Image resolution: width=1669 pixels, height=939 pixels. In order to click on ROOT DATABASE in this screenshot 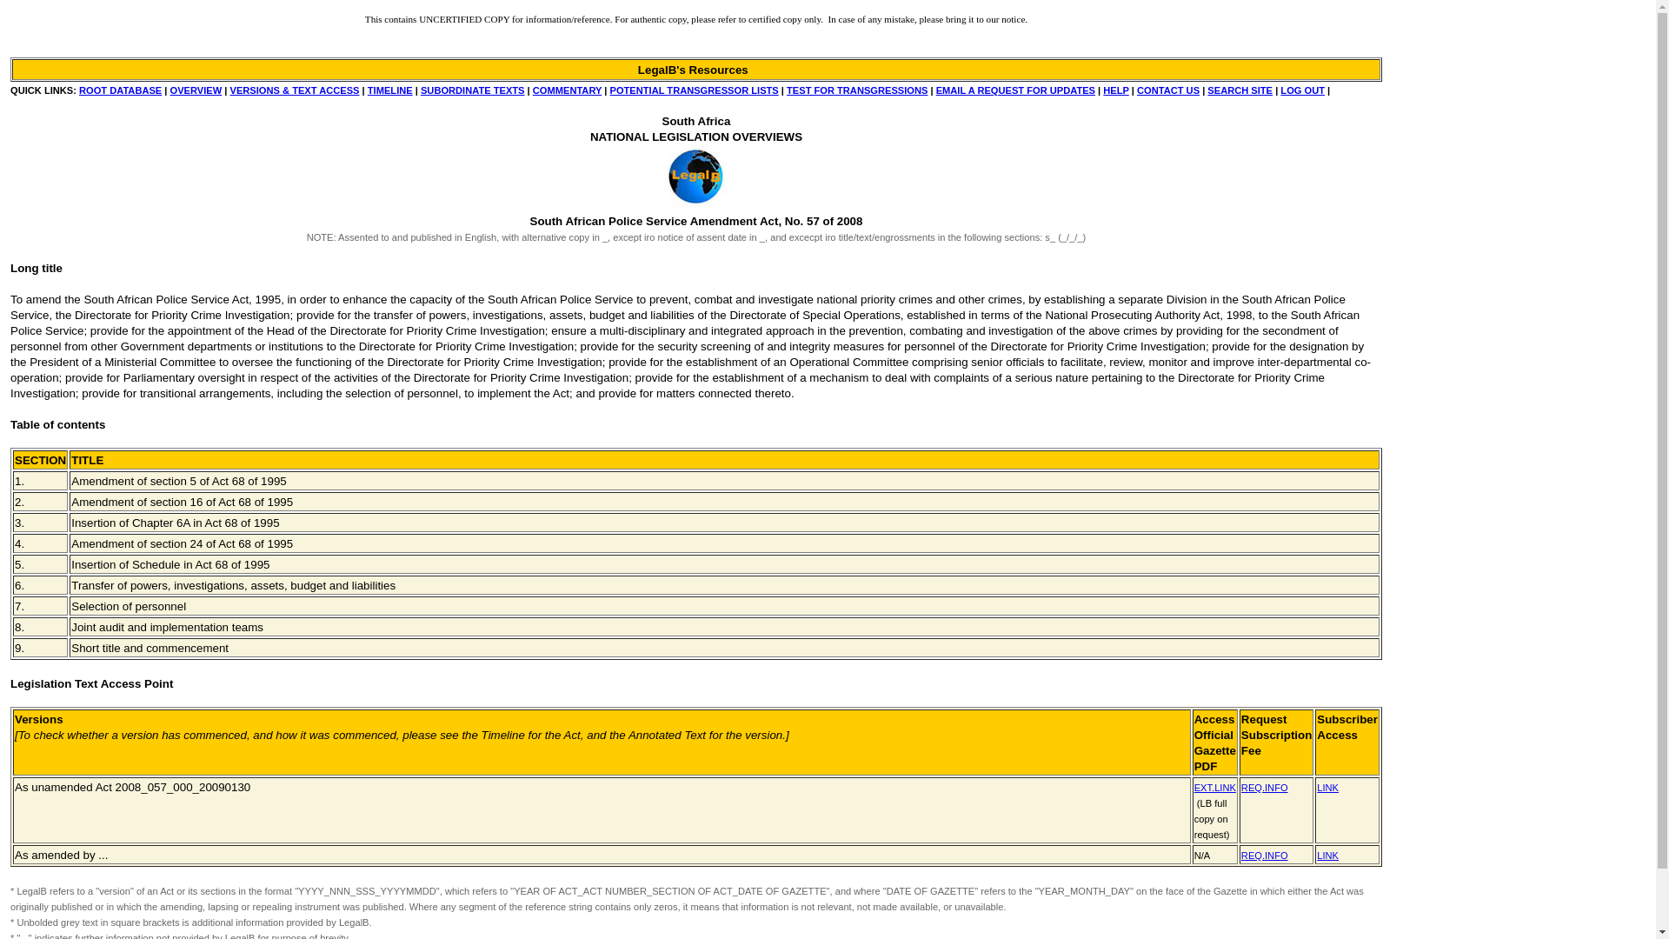, I will do `click(120, 90)`.